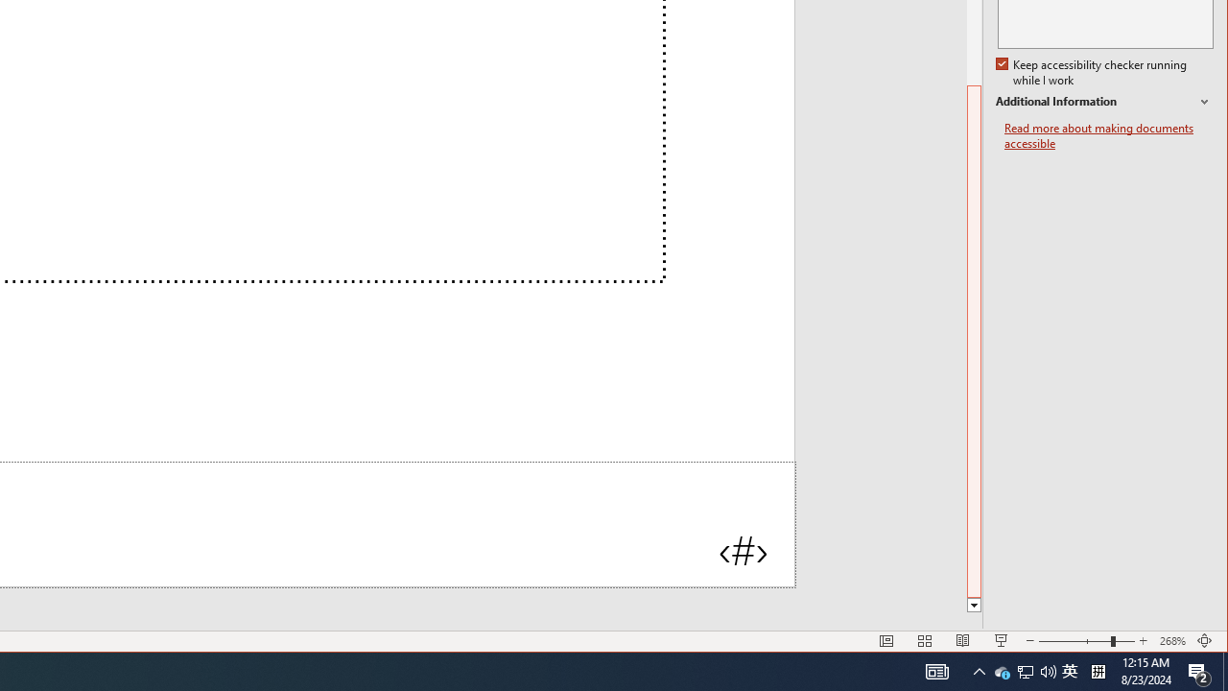 The image size is (1228, 691). I want to click on Zoom to Fit , so click(979, 672).